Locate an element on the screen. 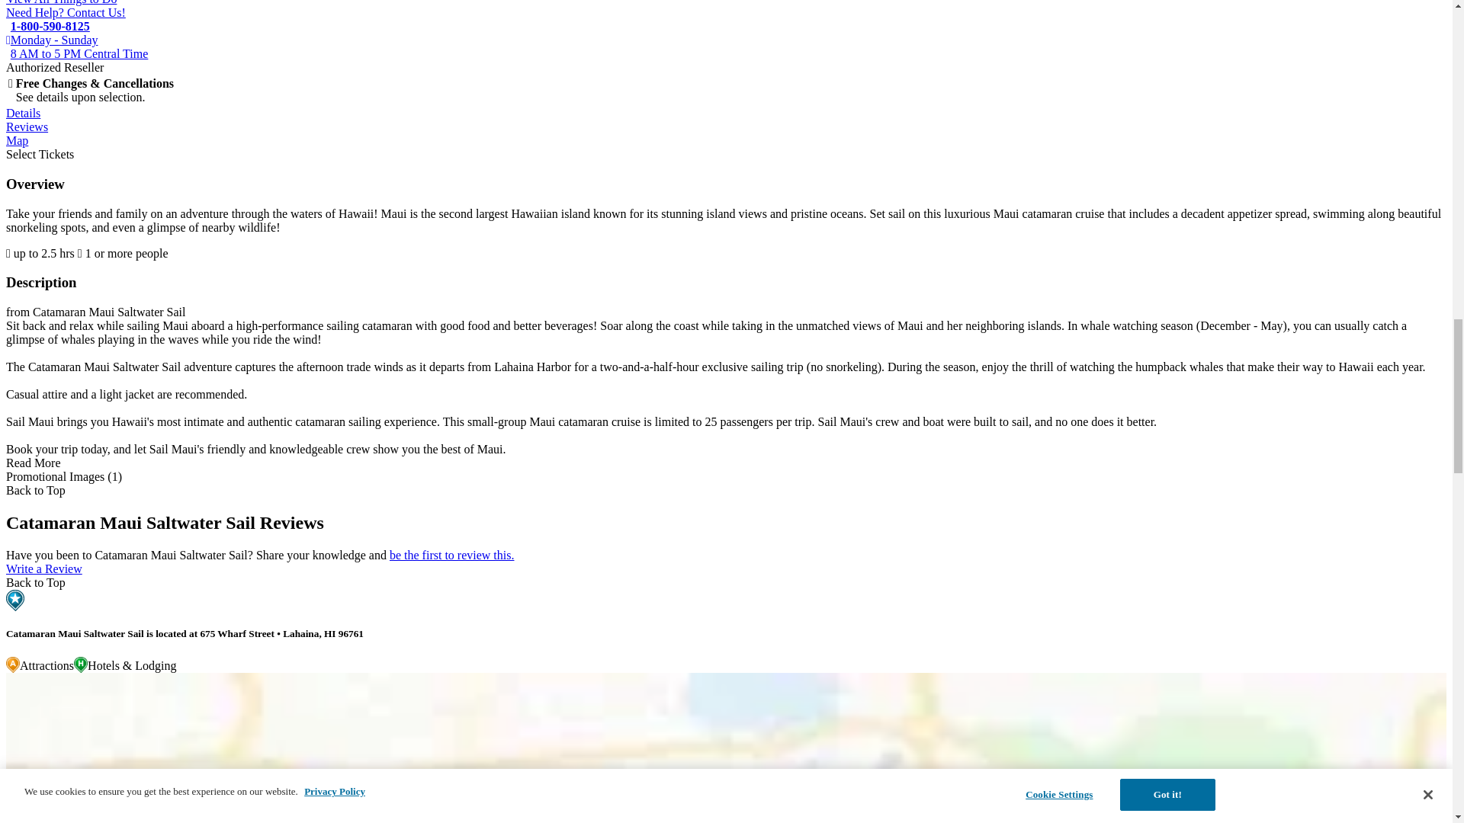 This screenshot has height=823, width=1464. Write a Review is located at coordinates (43, 568).